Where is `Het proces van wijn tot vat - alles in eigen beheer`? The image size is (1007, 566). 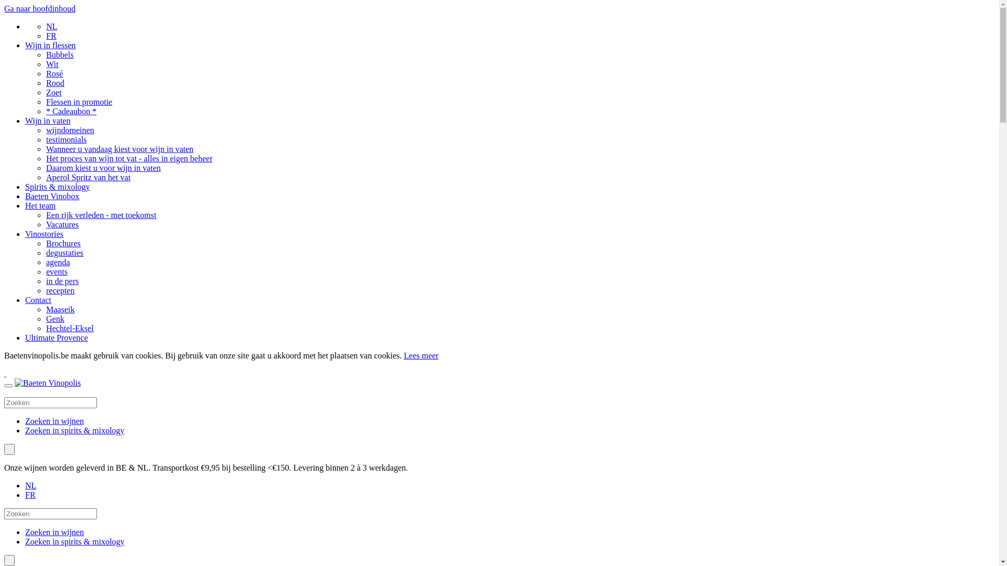
Het proces van wijn tot vat - alles in eigen beheer is located at coordinates (129, 158).